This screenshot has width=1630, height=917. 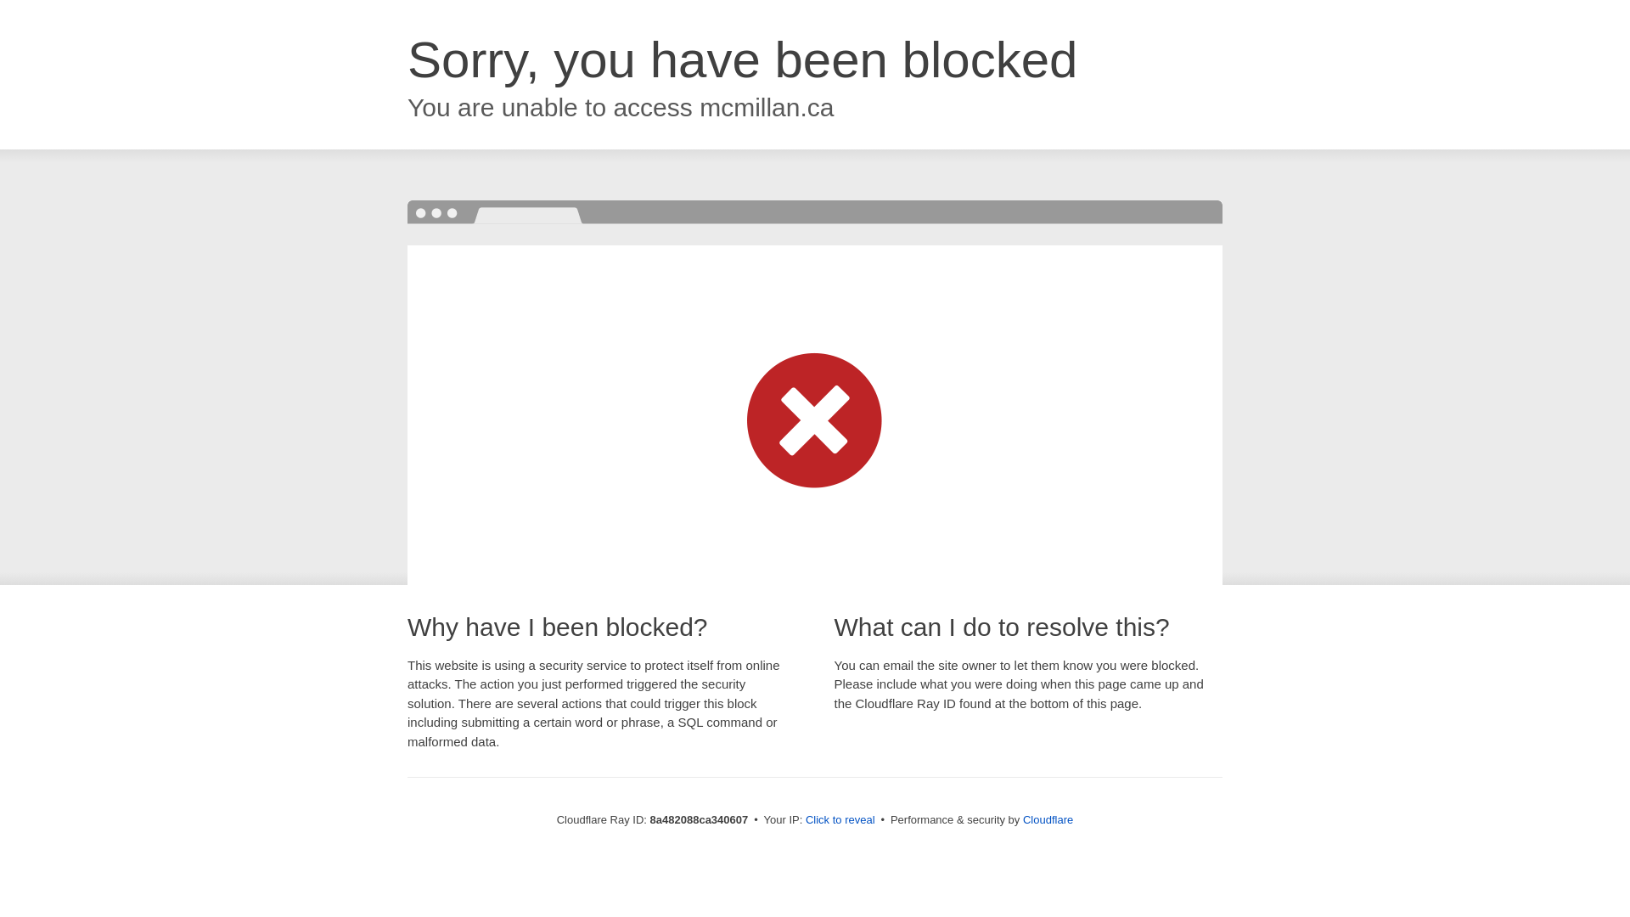 I want to click on Click to reveal, so click(x=840, y=820).